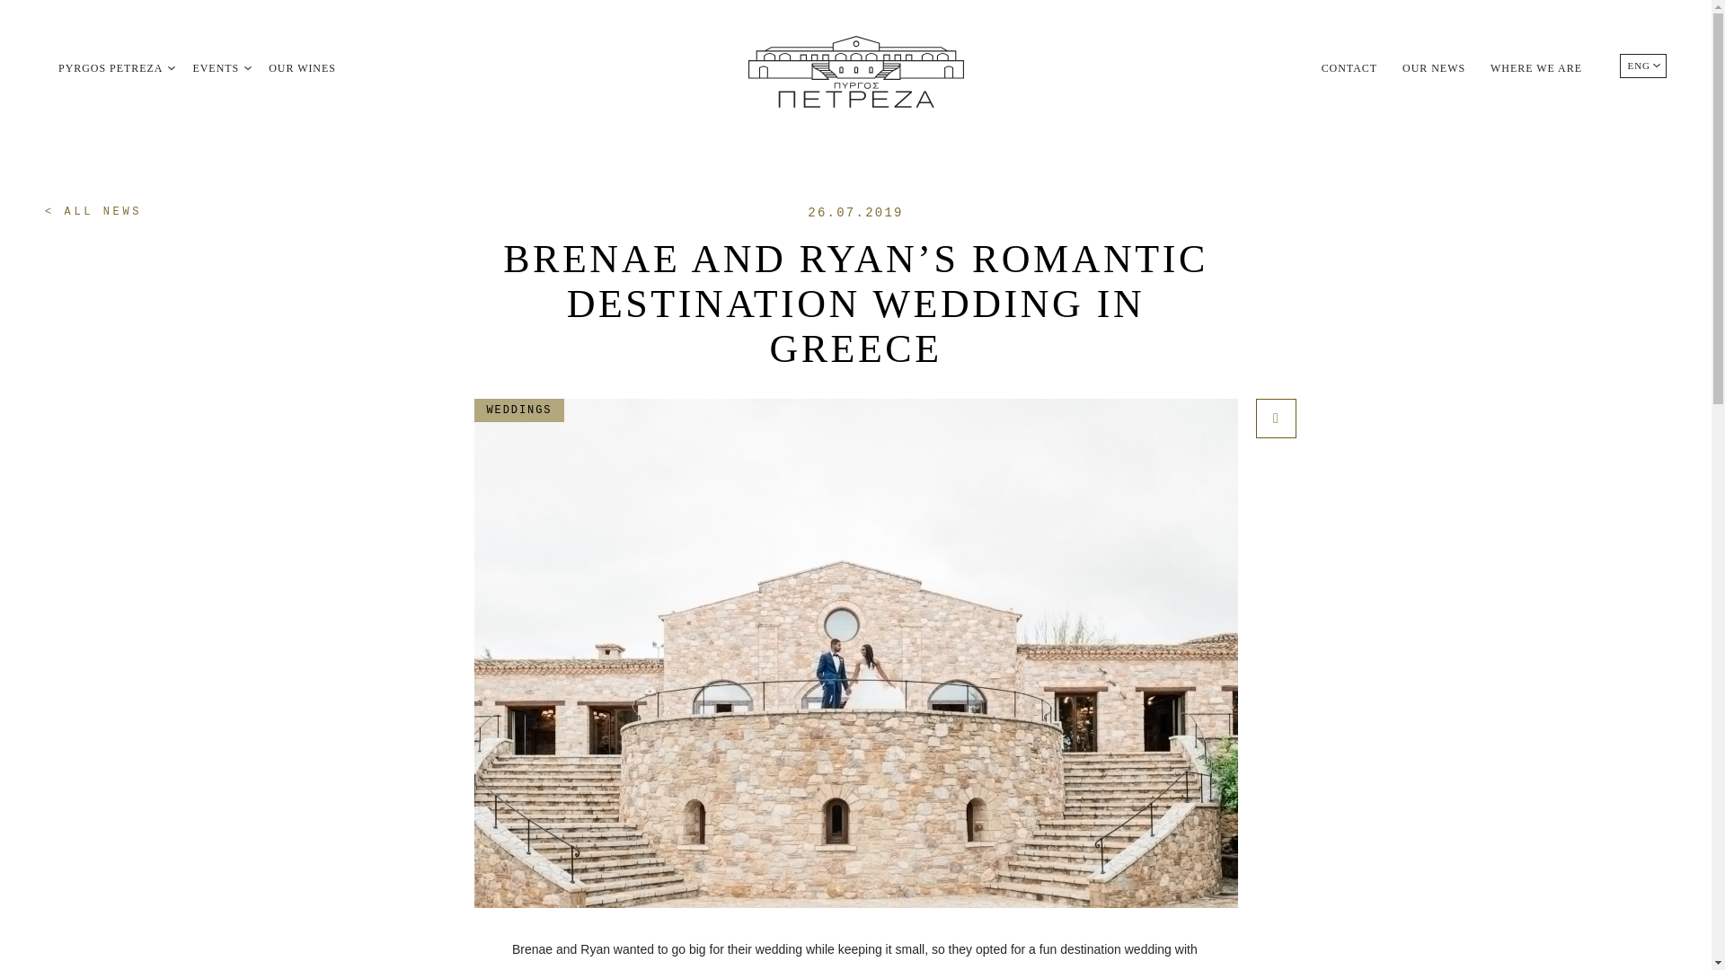  What do you see at coordinates (302, 68) in the screenshot?
I see `OUR WINES` at bounding box center [302, 68].